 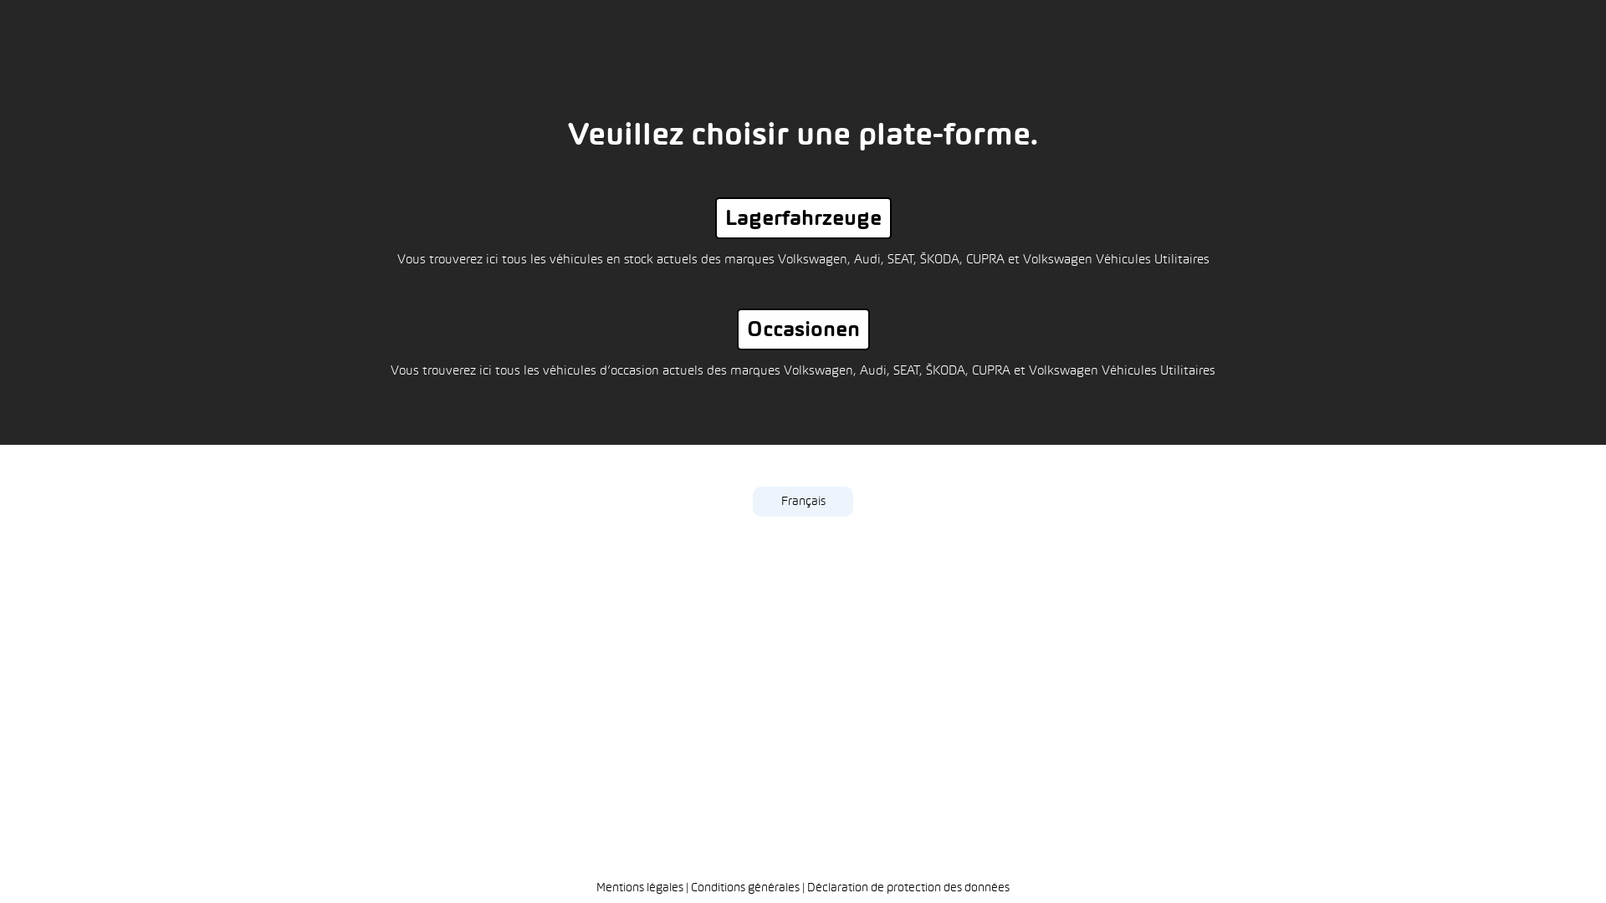 I want to click on Occasionen, so click(x=803, y=329).